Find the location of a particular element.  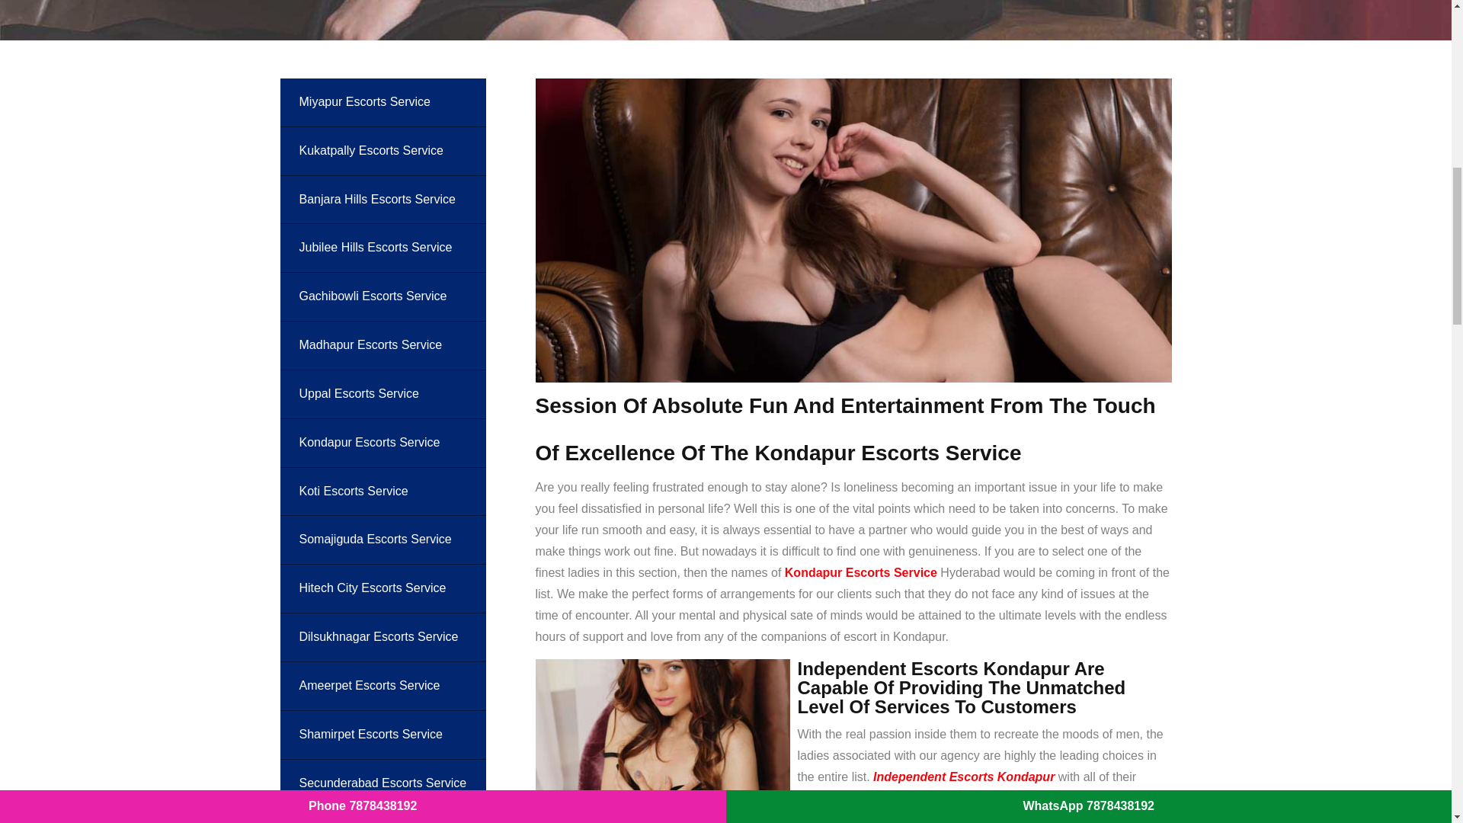

Shamirpet Escorts Service is located at coordinates (383, 735).